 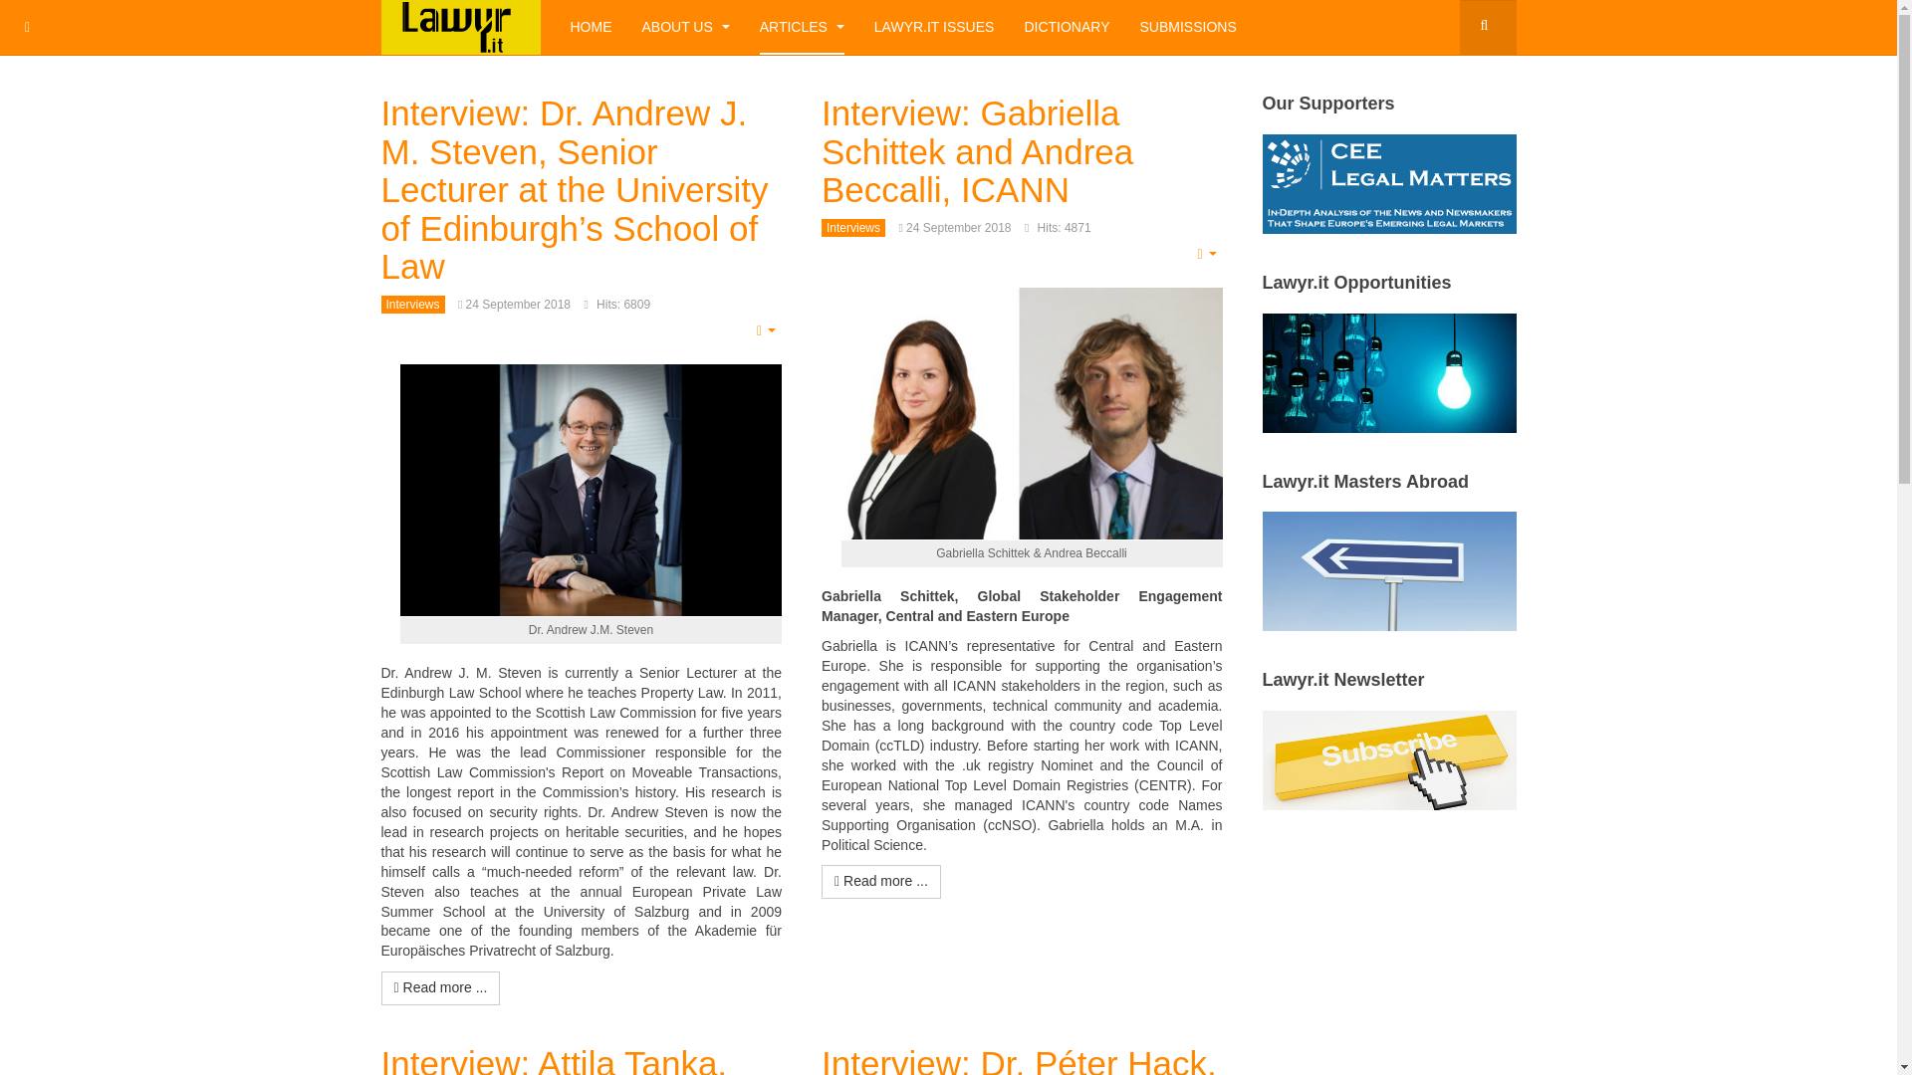 What do you see at coordinates (978, 150) in the screenshot?
I see `Interview: Gabriella Schittek and Andrea Beccalli, ICANN` at bounding box center [978, 150].